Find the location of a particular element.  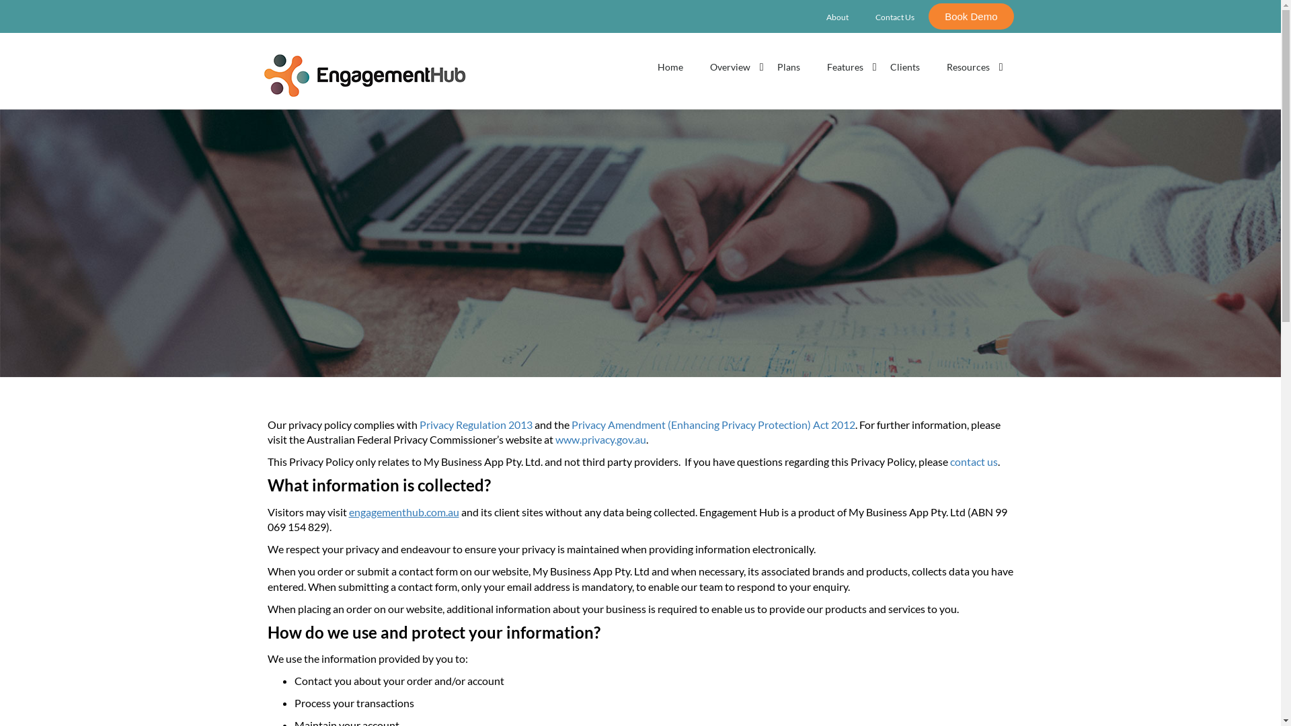

www.privacy.gov.au is located at coordinates (601, 440).